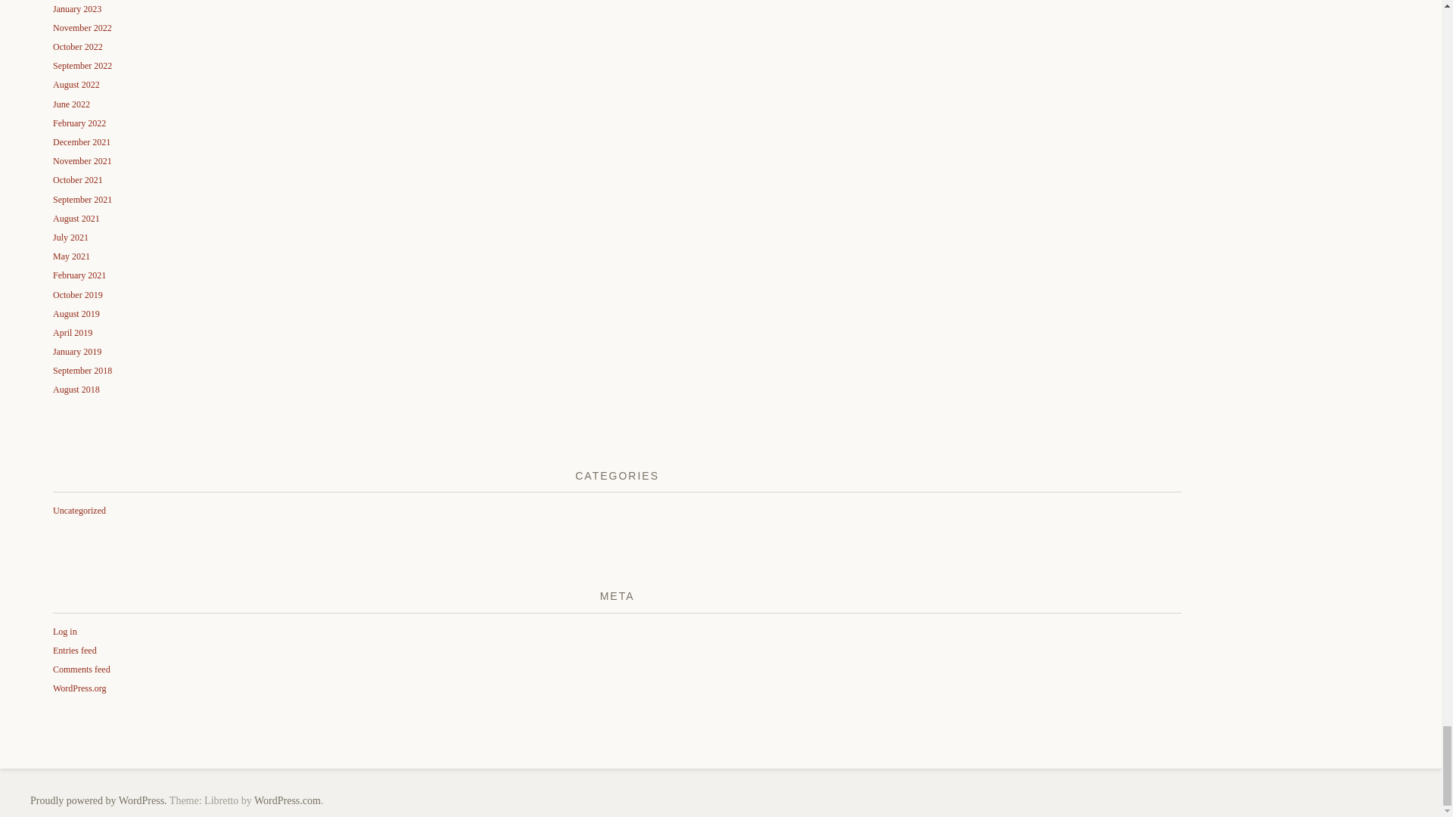 The width and height of the screenshot is (1453, 817). What do you see at coordinates (71, 104) in the screenshot?
I see `June 2022` at bounding box center [71, 104].